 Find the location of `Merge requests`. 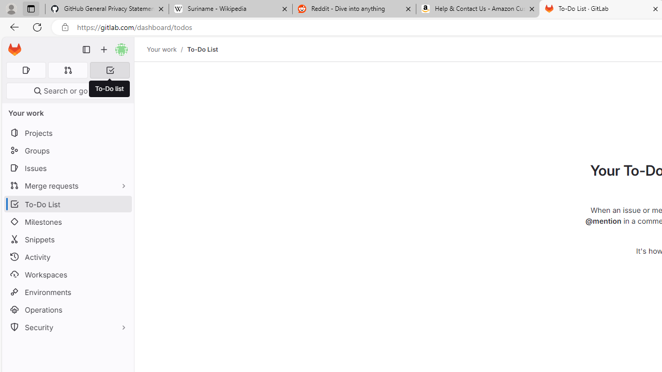

Merge requests is located at coordinates (67, 185).